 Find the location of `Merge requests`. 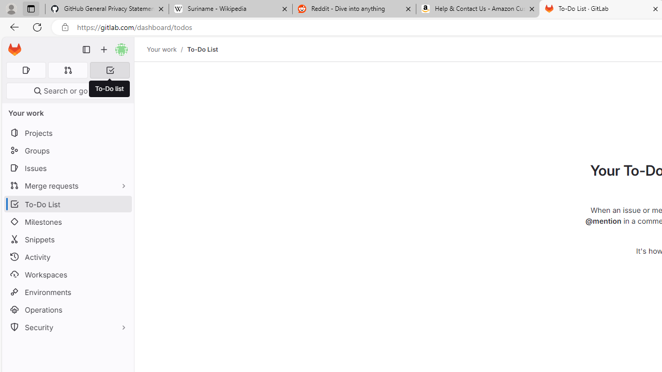

Merge requests is located at coordinates (67, 185).